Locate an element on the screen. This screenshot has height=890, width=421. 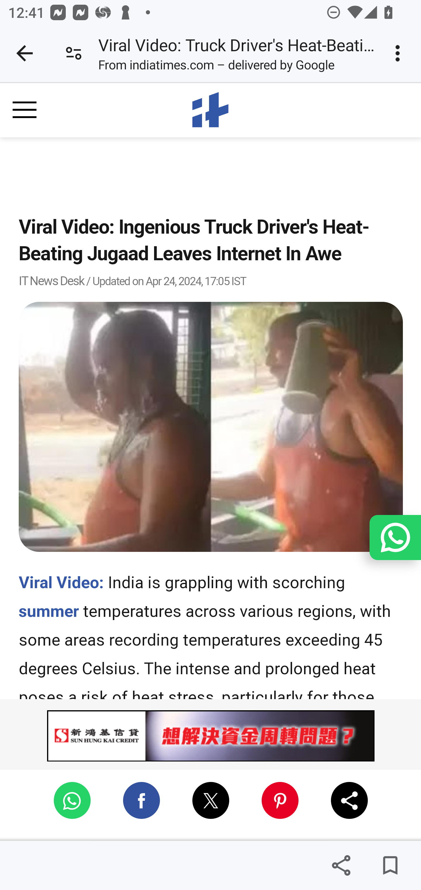
Viral Video: is located at coordinates (61, 582).